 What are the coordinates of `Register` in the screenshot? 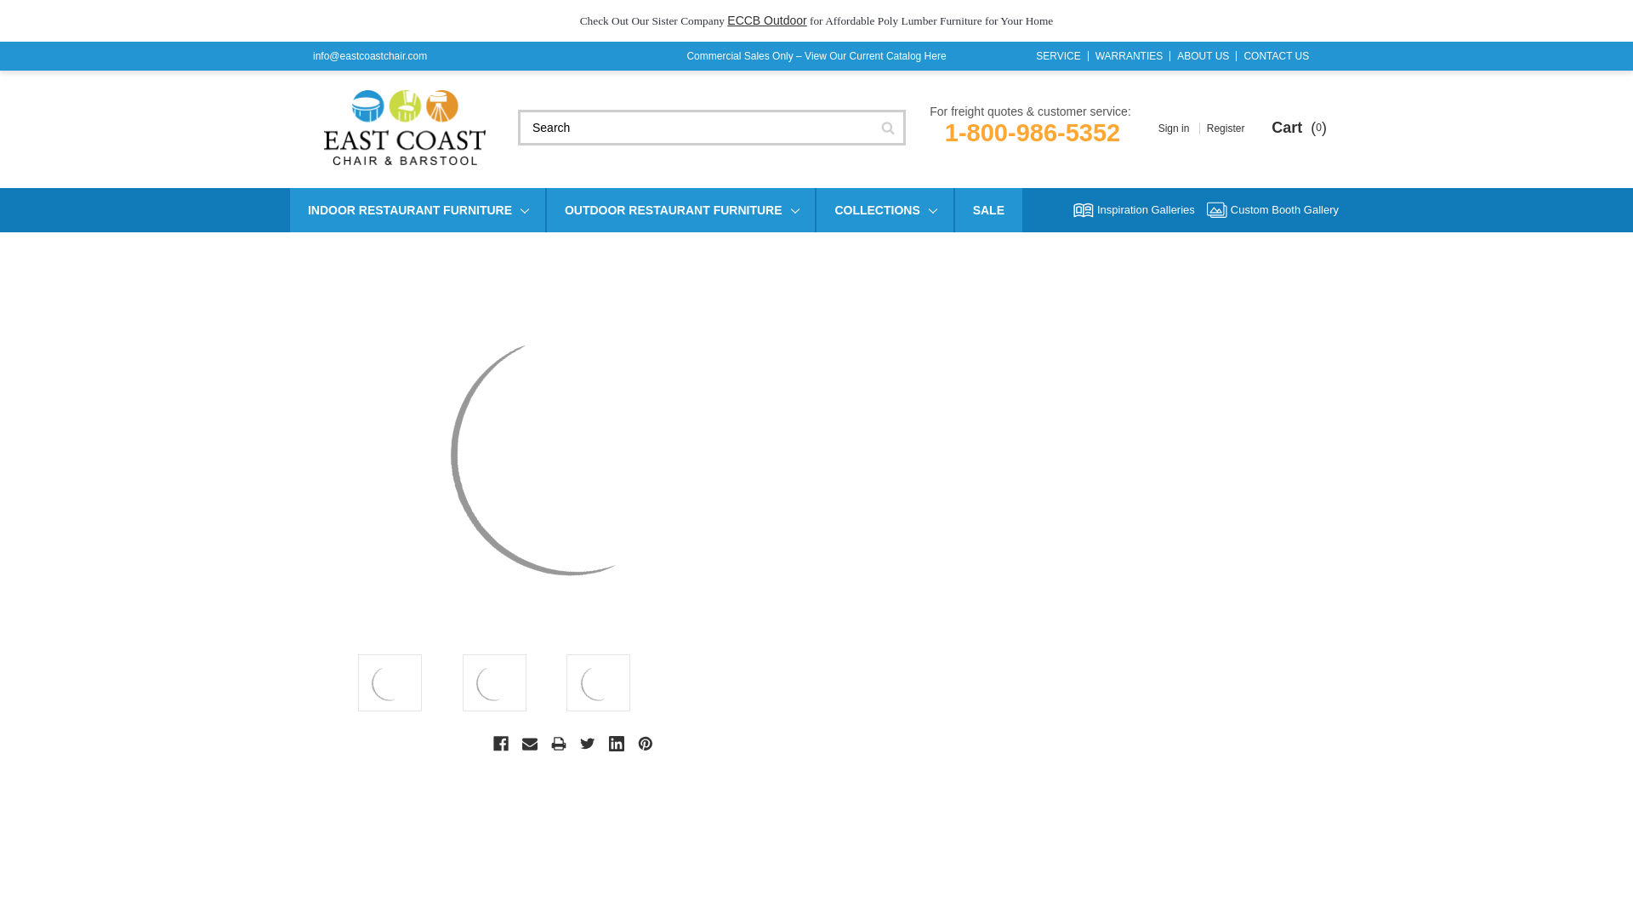 It's located at (1226, 128).